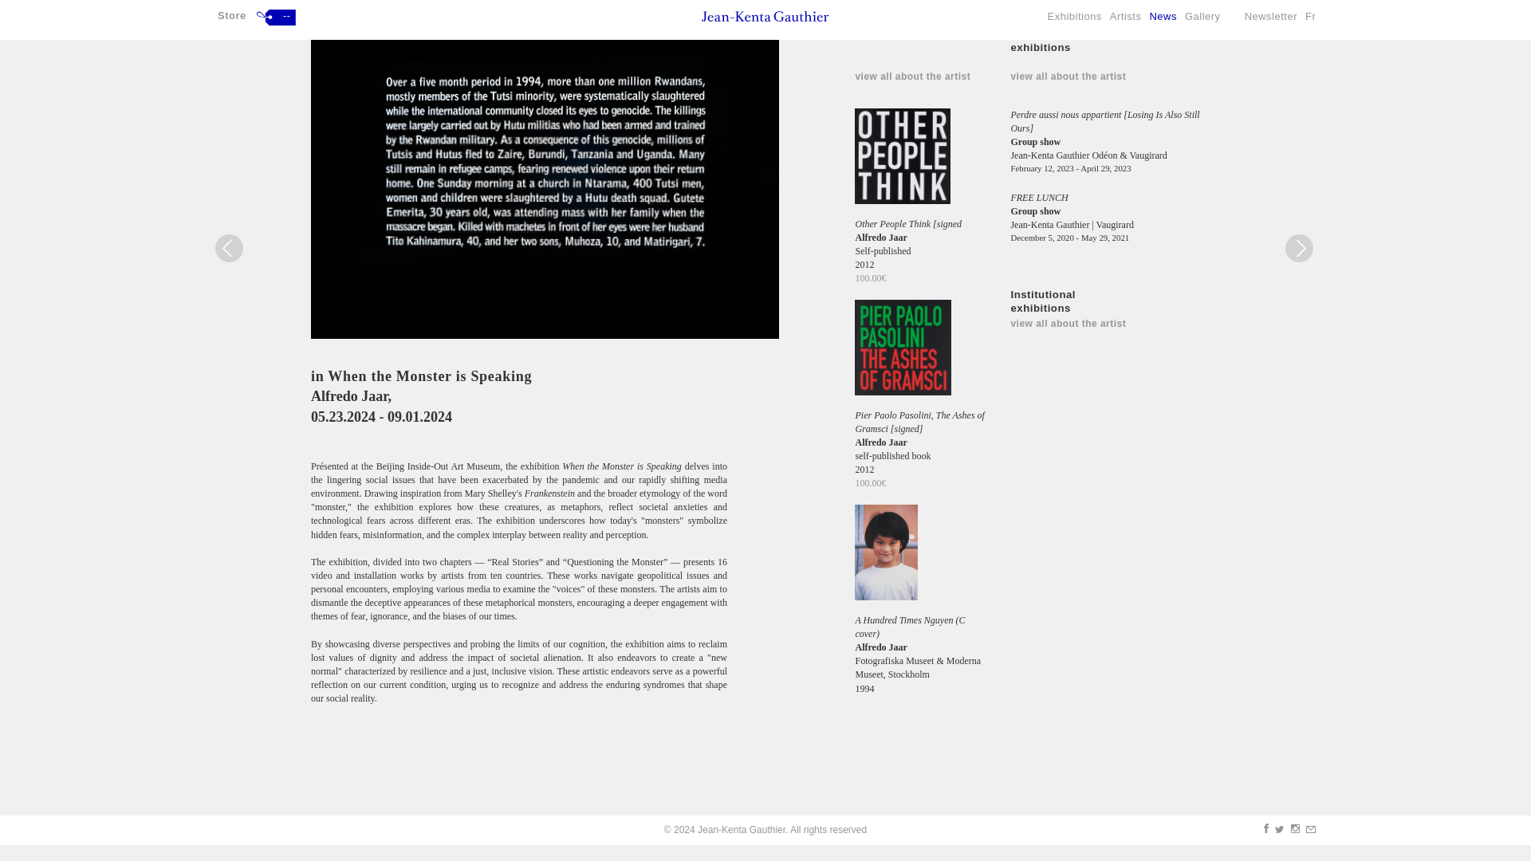  What do you see at coordinates (231, 3) in the screenshot?
I see `Store` at bounding box center [231, 3].